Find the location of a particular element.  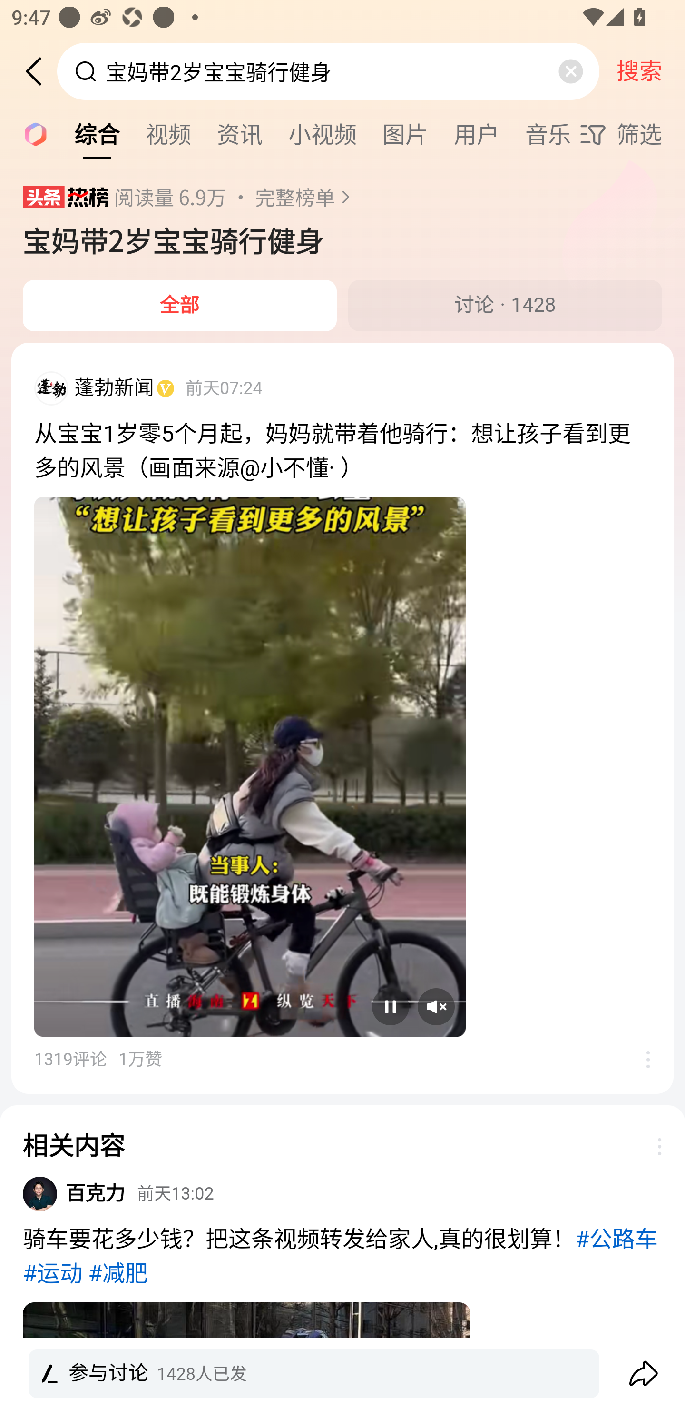

举报反馈 is located at coordinates (639, 1059).